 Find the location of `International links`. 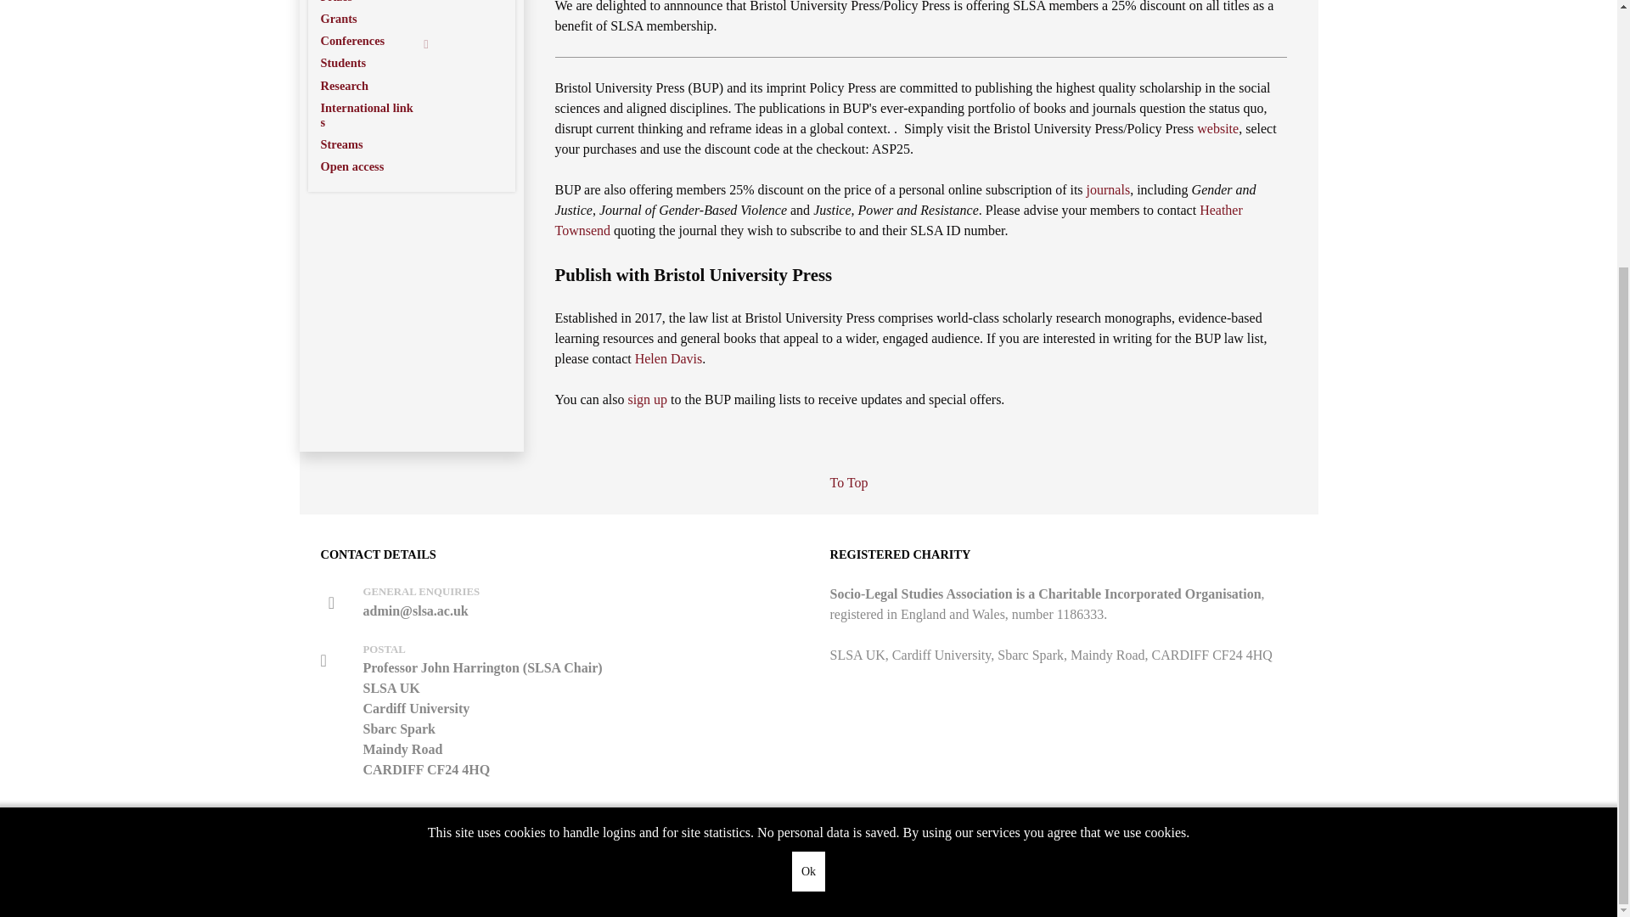

International links is located at coordinates (379, 115).